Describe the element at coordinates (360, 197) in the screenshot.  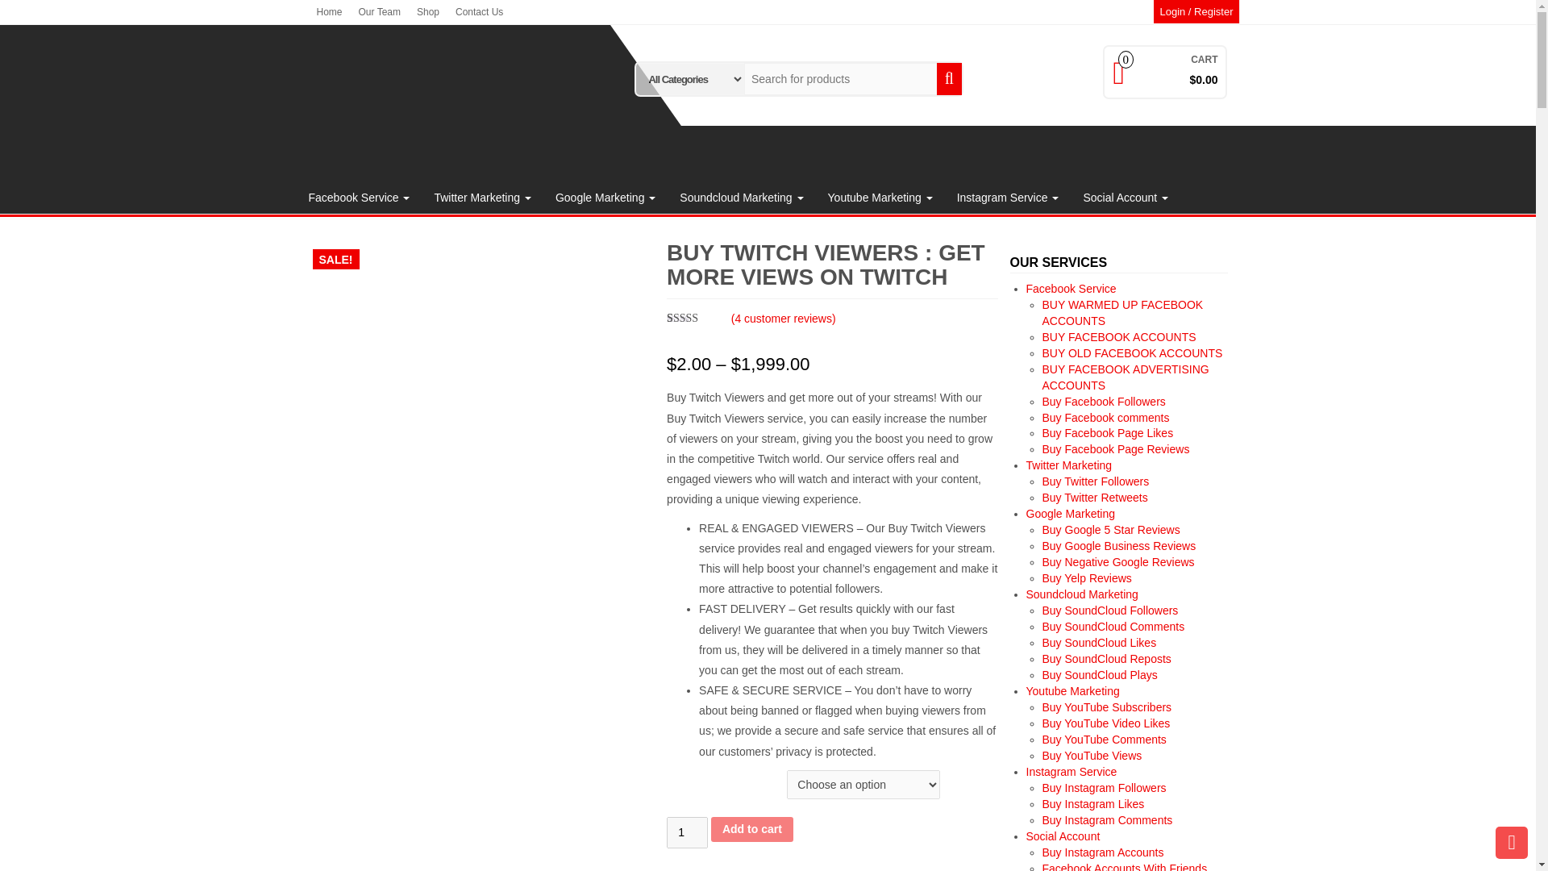
I see `Facebook Service` at that location.